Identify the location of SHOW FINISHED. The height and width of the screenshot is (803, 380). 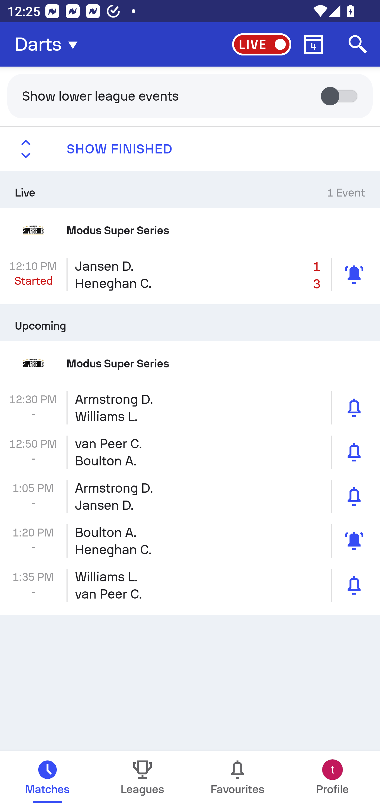
(190, 149).